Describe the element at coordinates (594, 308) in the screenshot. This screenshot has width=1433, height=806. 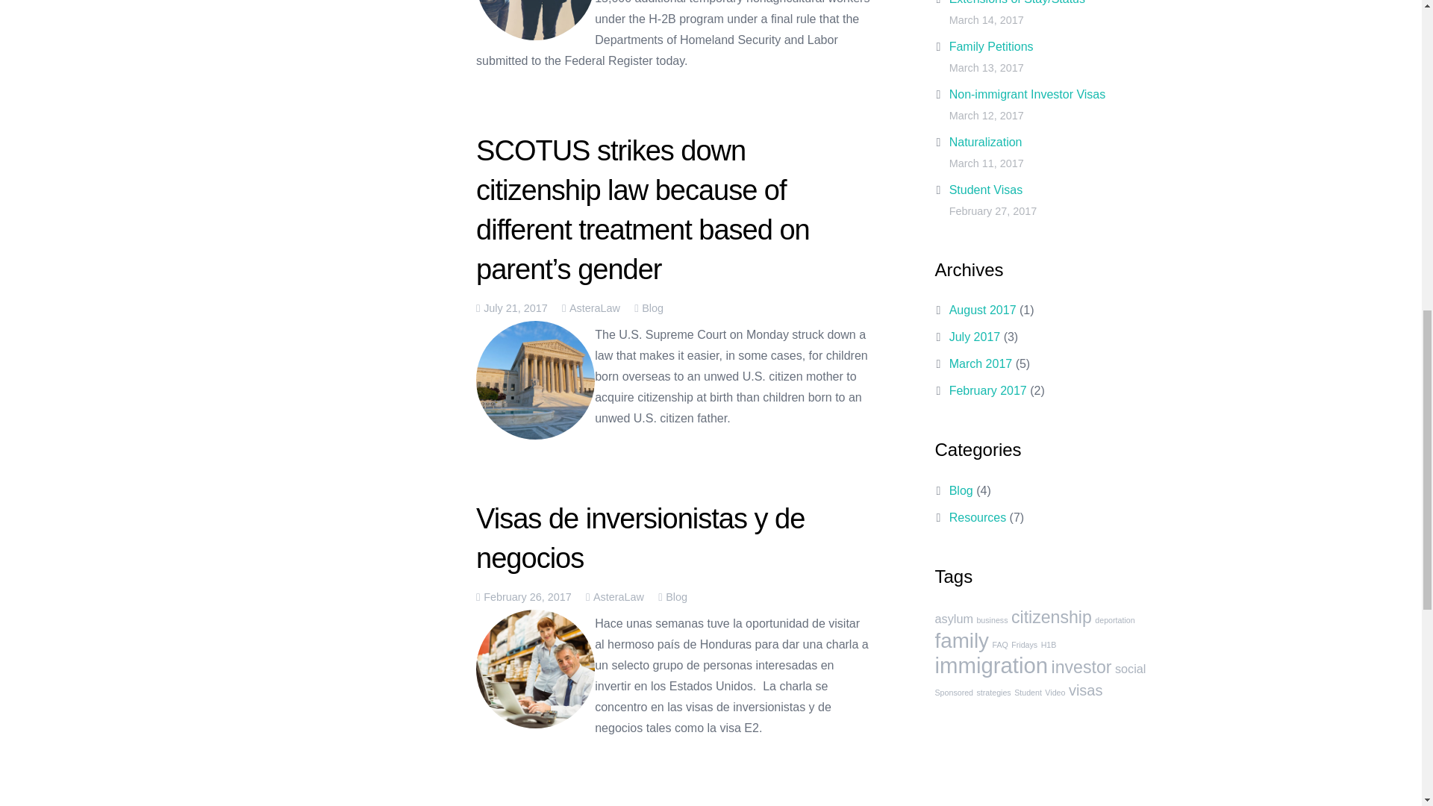
I see `AsteraLaw` at that location.